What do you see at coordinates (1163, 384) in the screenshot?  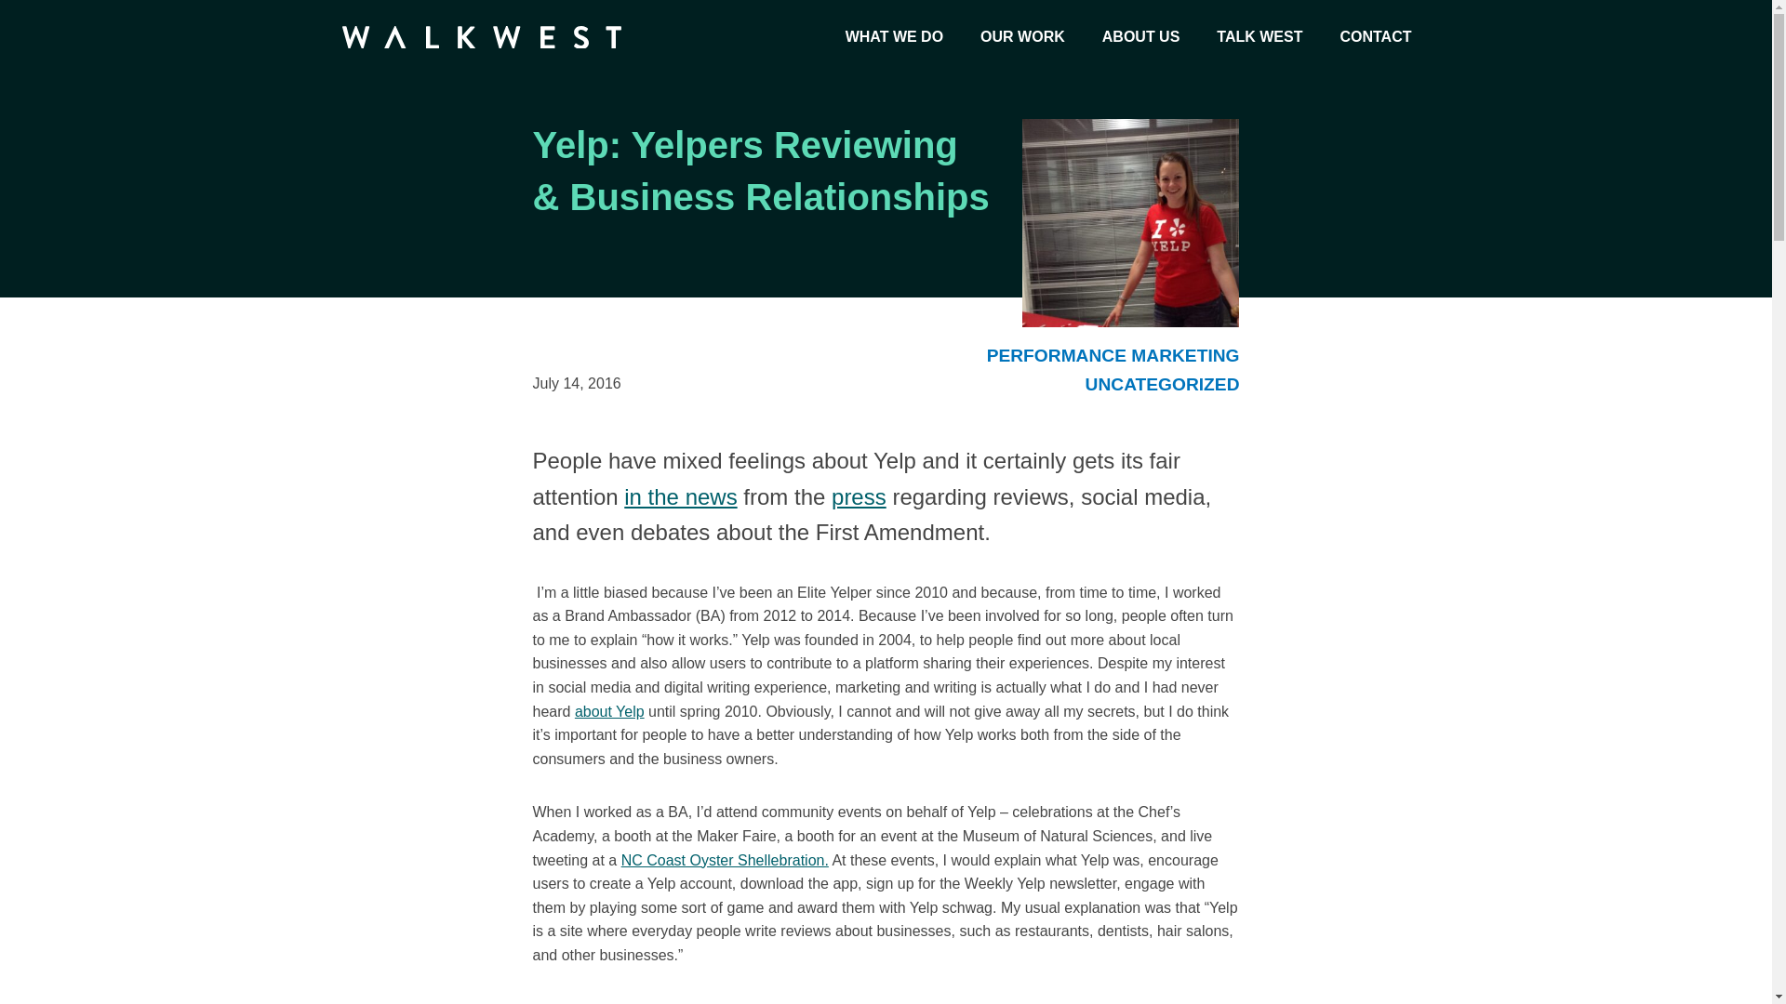 I see `UNCATEGORIZED` at bounding box center [1163, 384].